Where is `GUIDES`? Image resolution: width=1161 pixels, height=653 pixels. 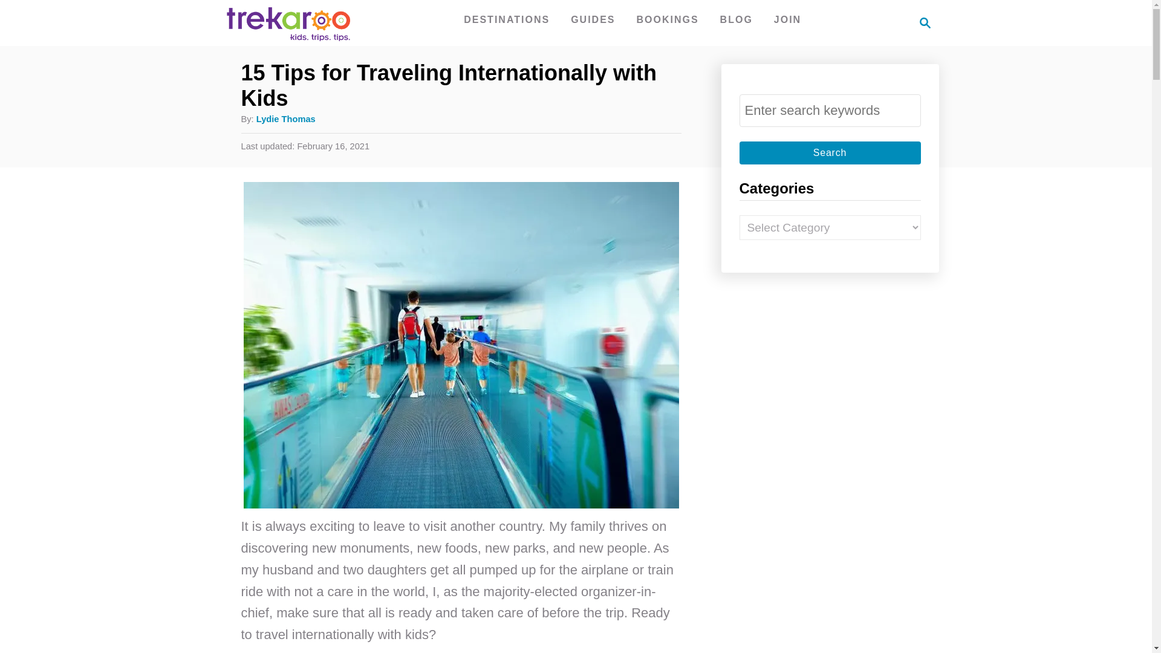 GUIDES is located at coordinates (593, 19).